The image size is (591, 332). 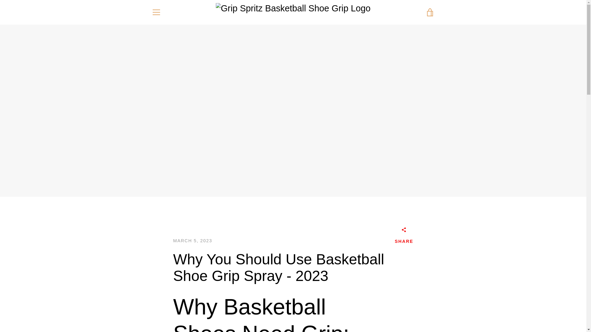 I want to click on VIEW CART, so click(x=430, y=12).